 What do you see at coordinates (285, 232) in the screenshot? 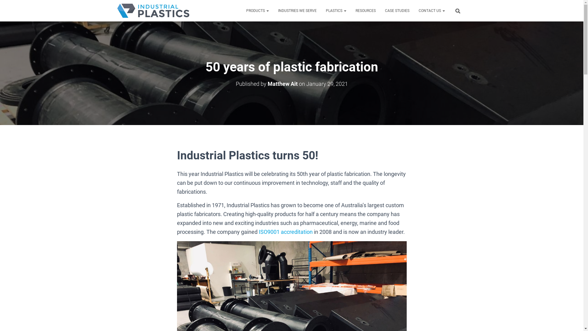
I see `ISO9001 accreditation` at bounding box center [285, 232].